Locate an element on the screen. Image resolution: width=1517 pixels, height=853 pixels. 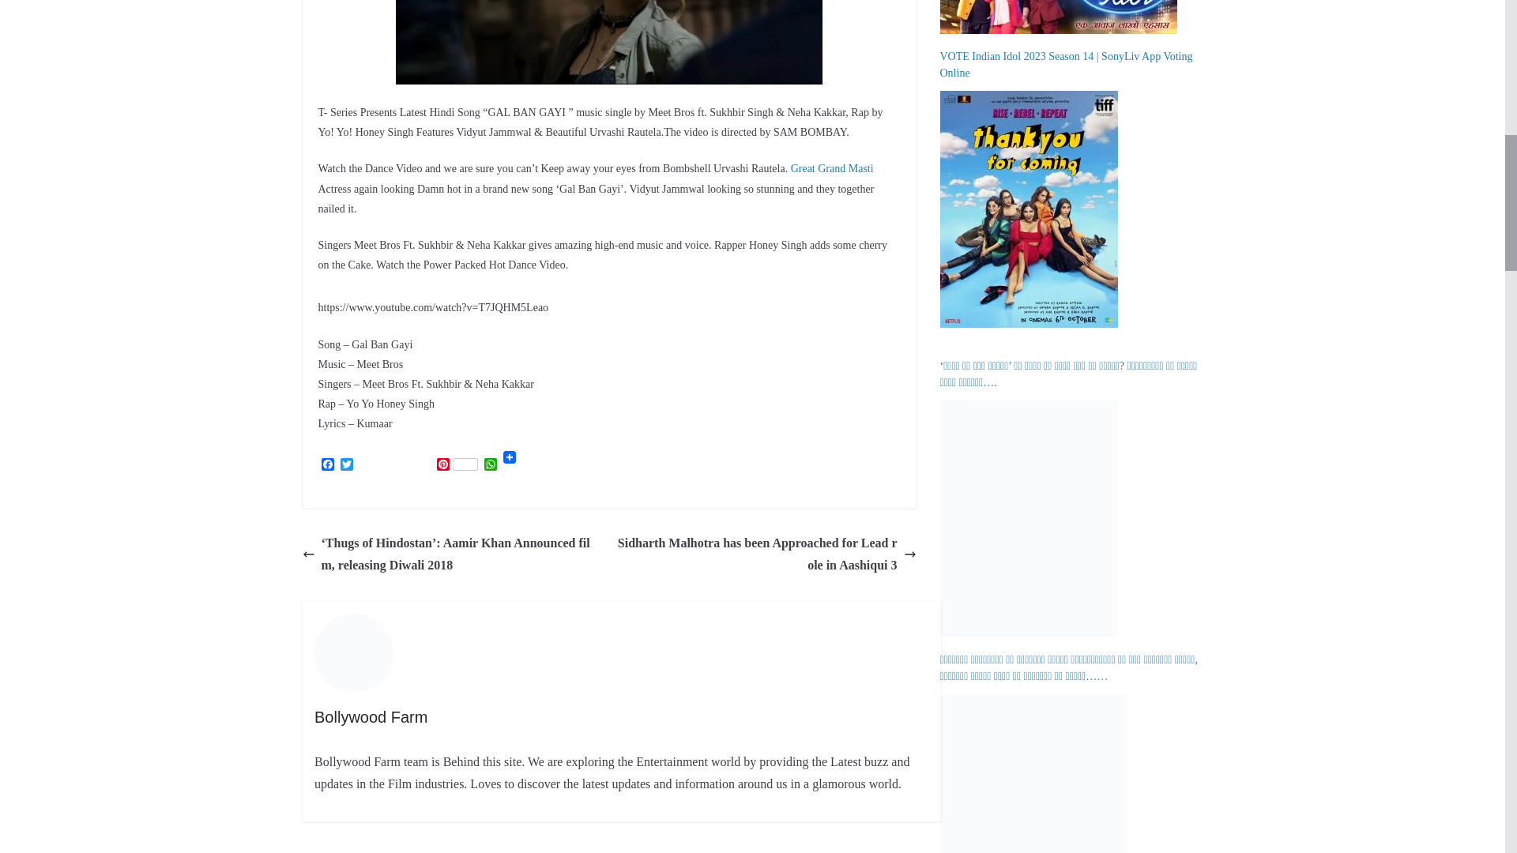
Twitter is located at coordinates (346, 465).